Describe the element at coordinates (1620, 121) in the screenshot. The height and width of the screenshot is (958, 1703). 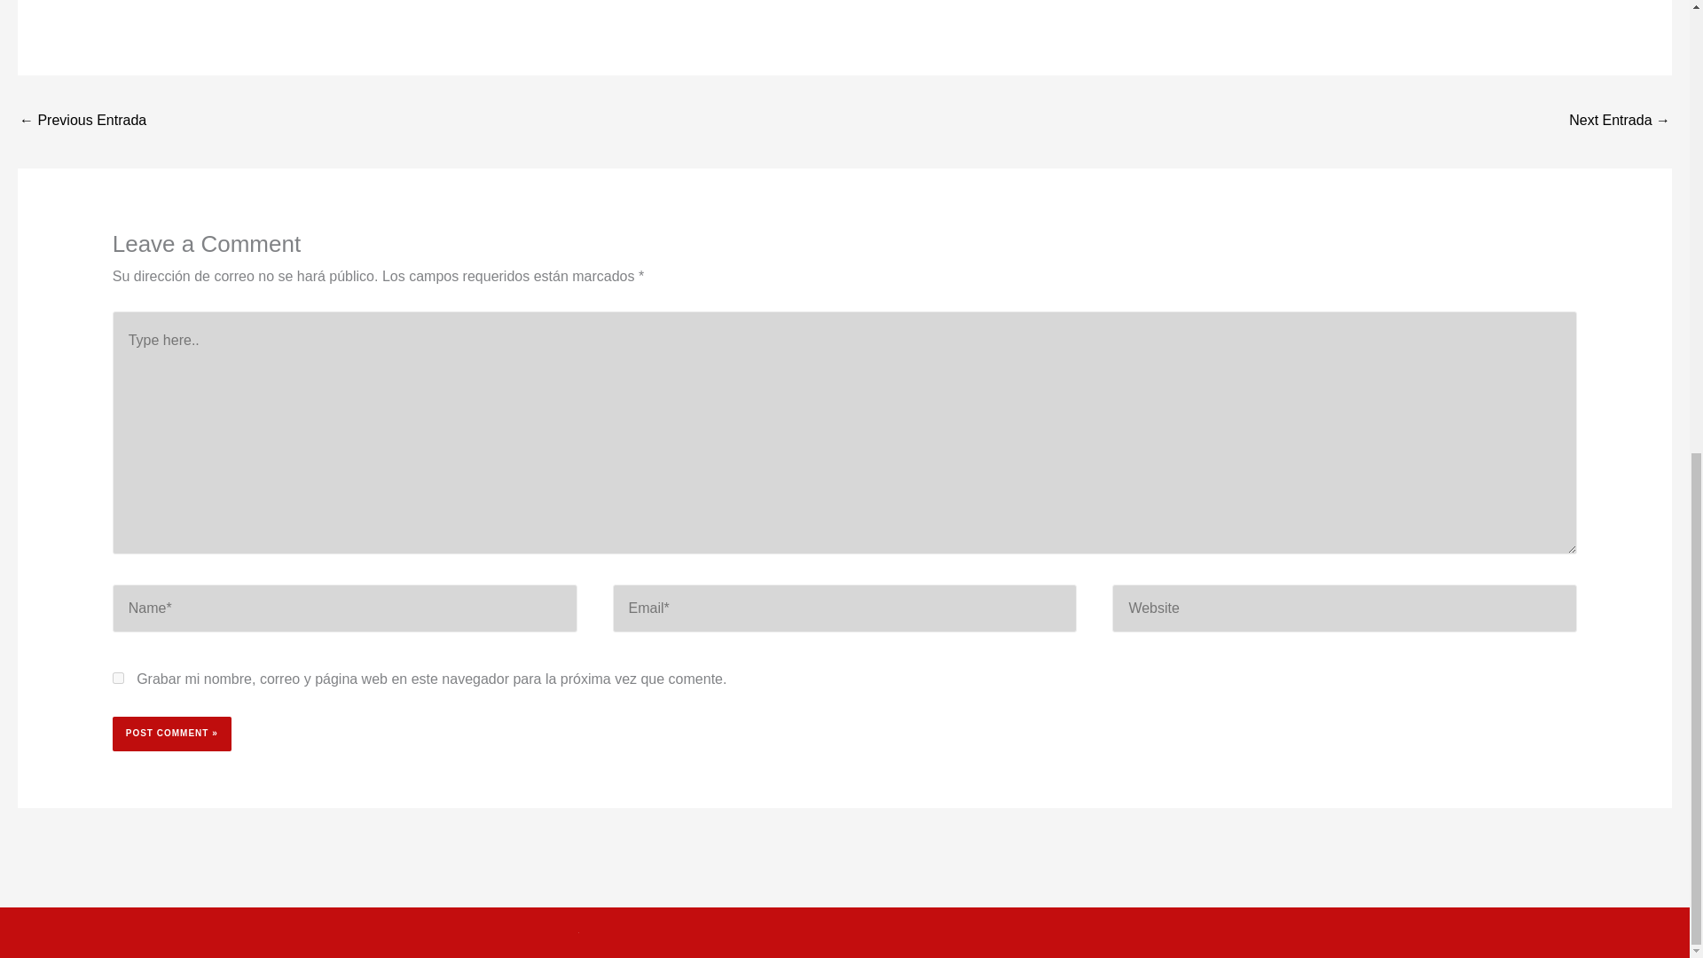
I see `Choosing a Data Room Provider` at that location.